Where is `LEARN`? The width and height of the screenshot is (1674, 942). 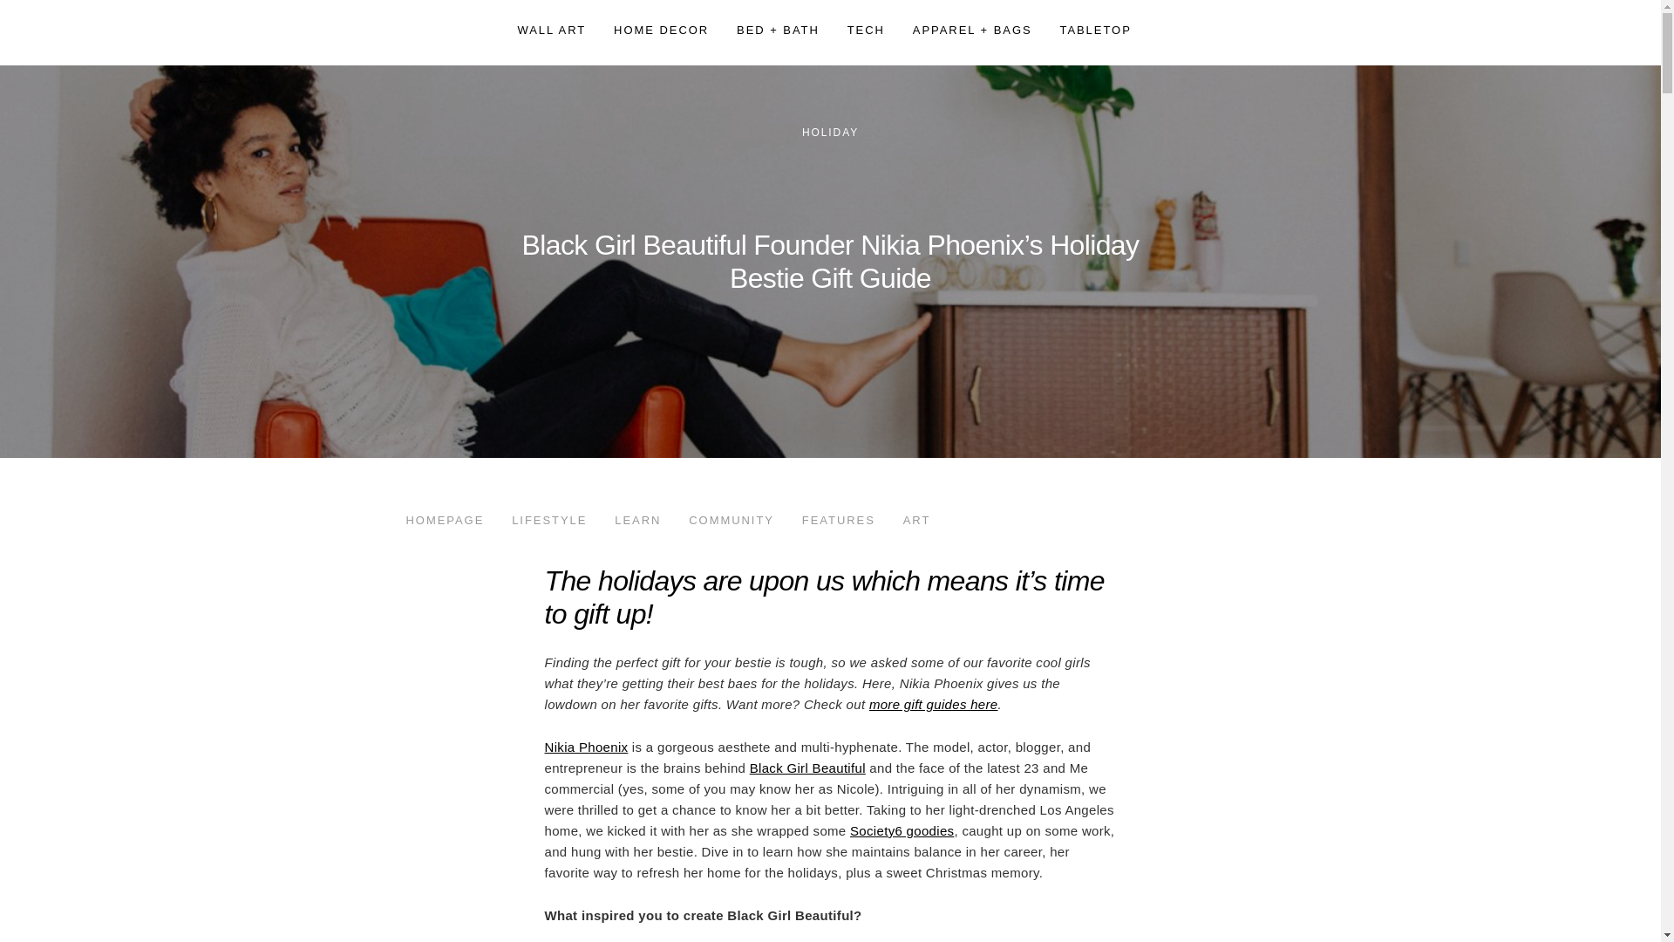
LEARN is located at coordinates (638, 520).